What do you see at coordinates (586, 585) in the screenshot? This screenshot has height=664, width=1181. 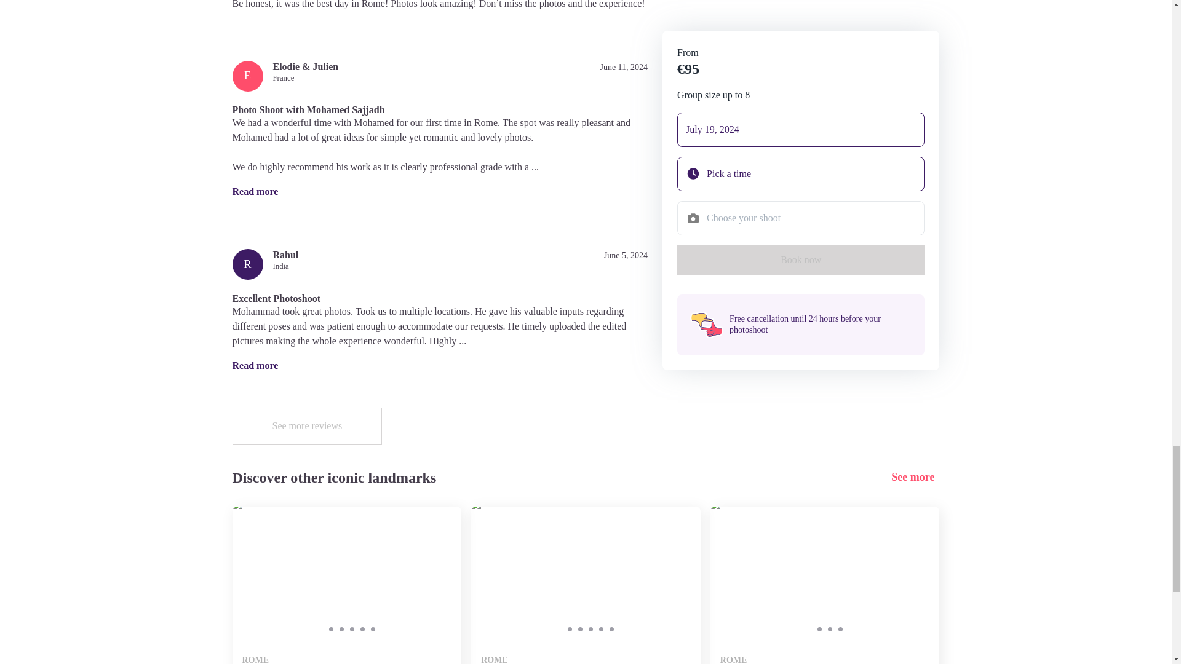 I see `Rome` at bounding box center [586, 585].